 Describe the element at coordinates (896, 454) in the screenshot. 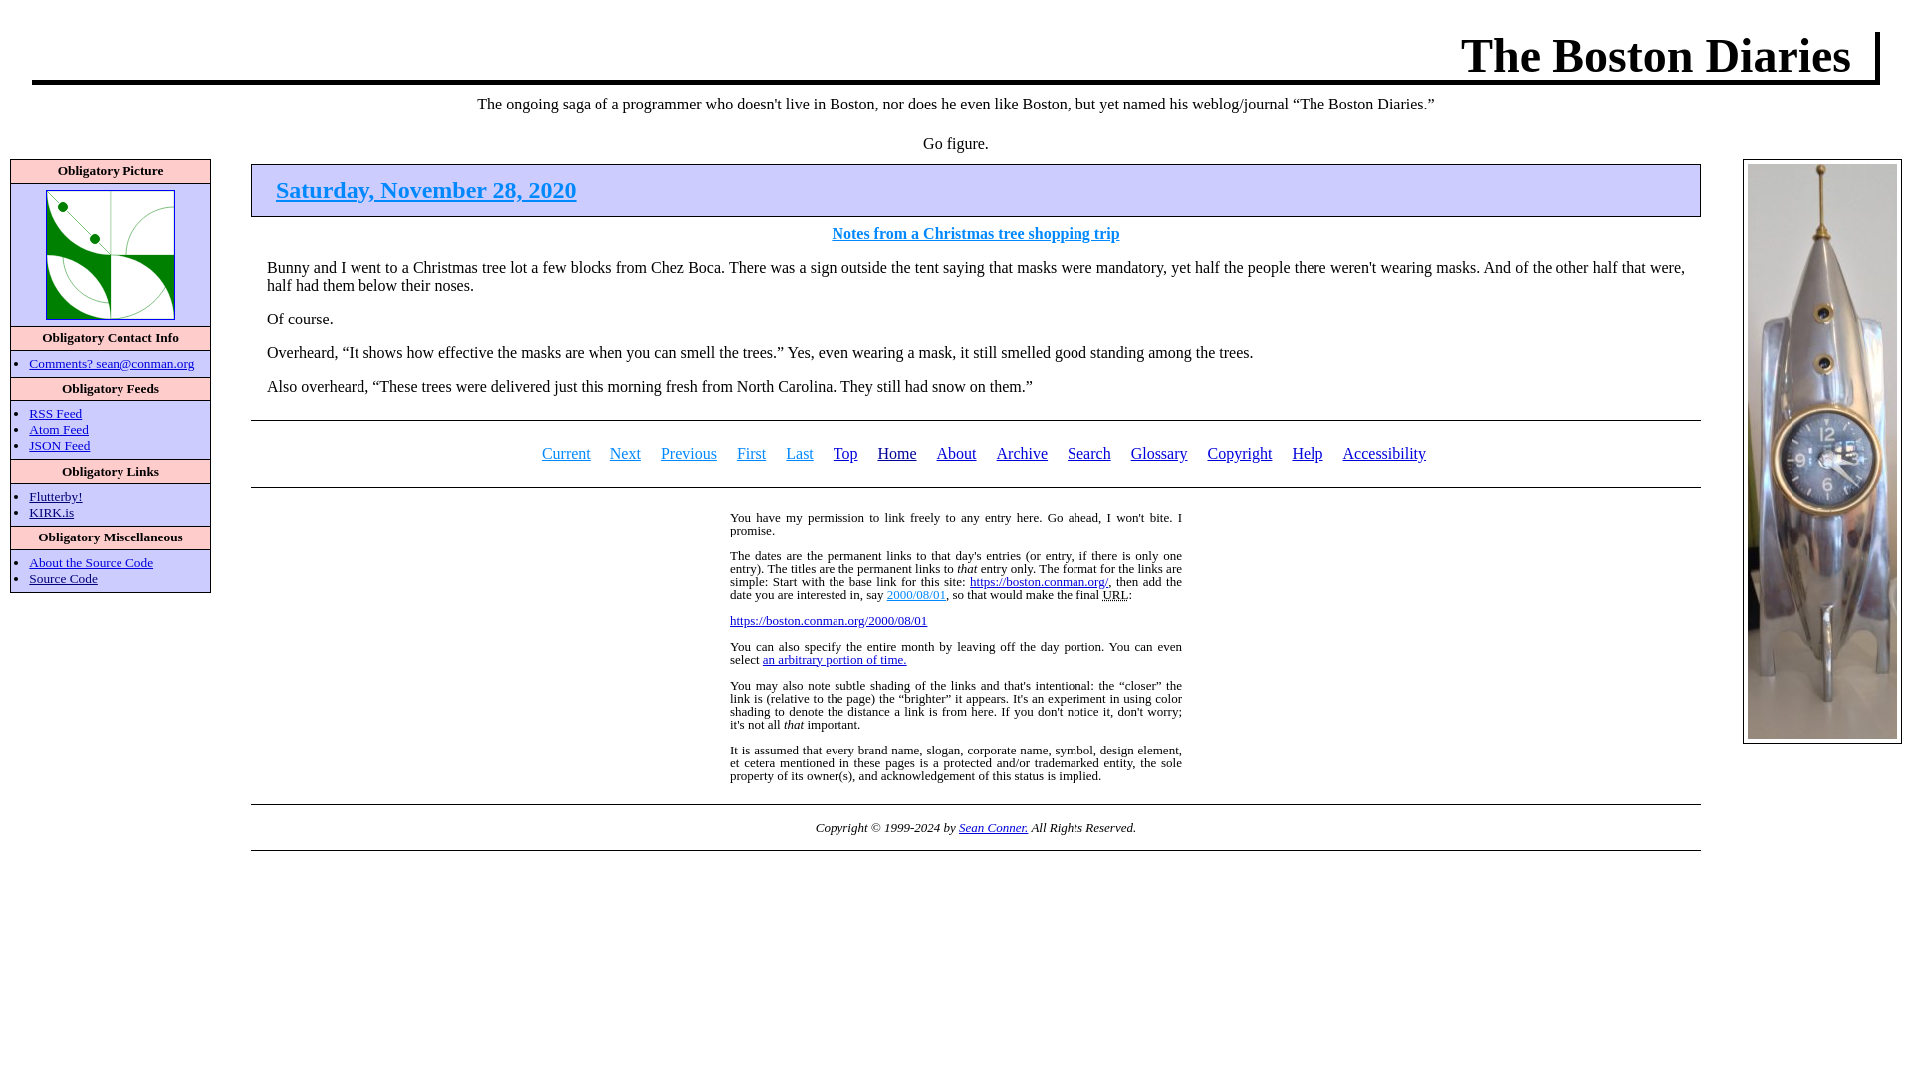

I see `Home` at that location.